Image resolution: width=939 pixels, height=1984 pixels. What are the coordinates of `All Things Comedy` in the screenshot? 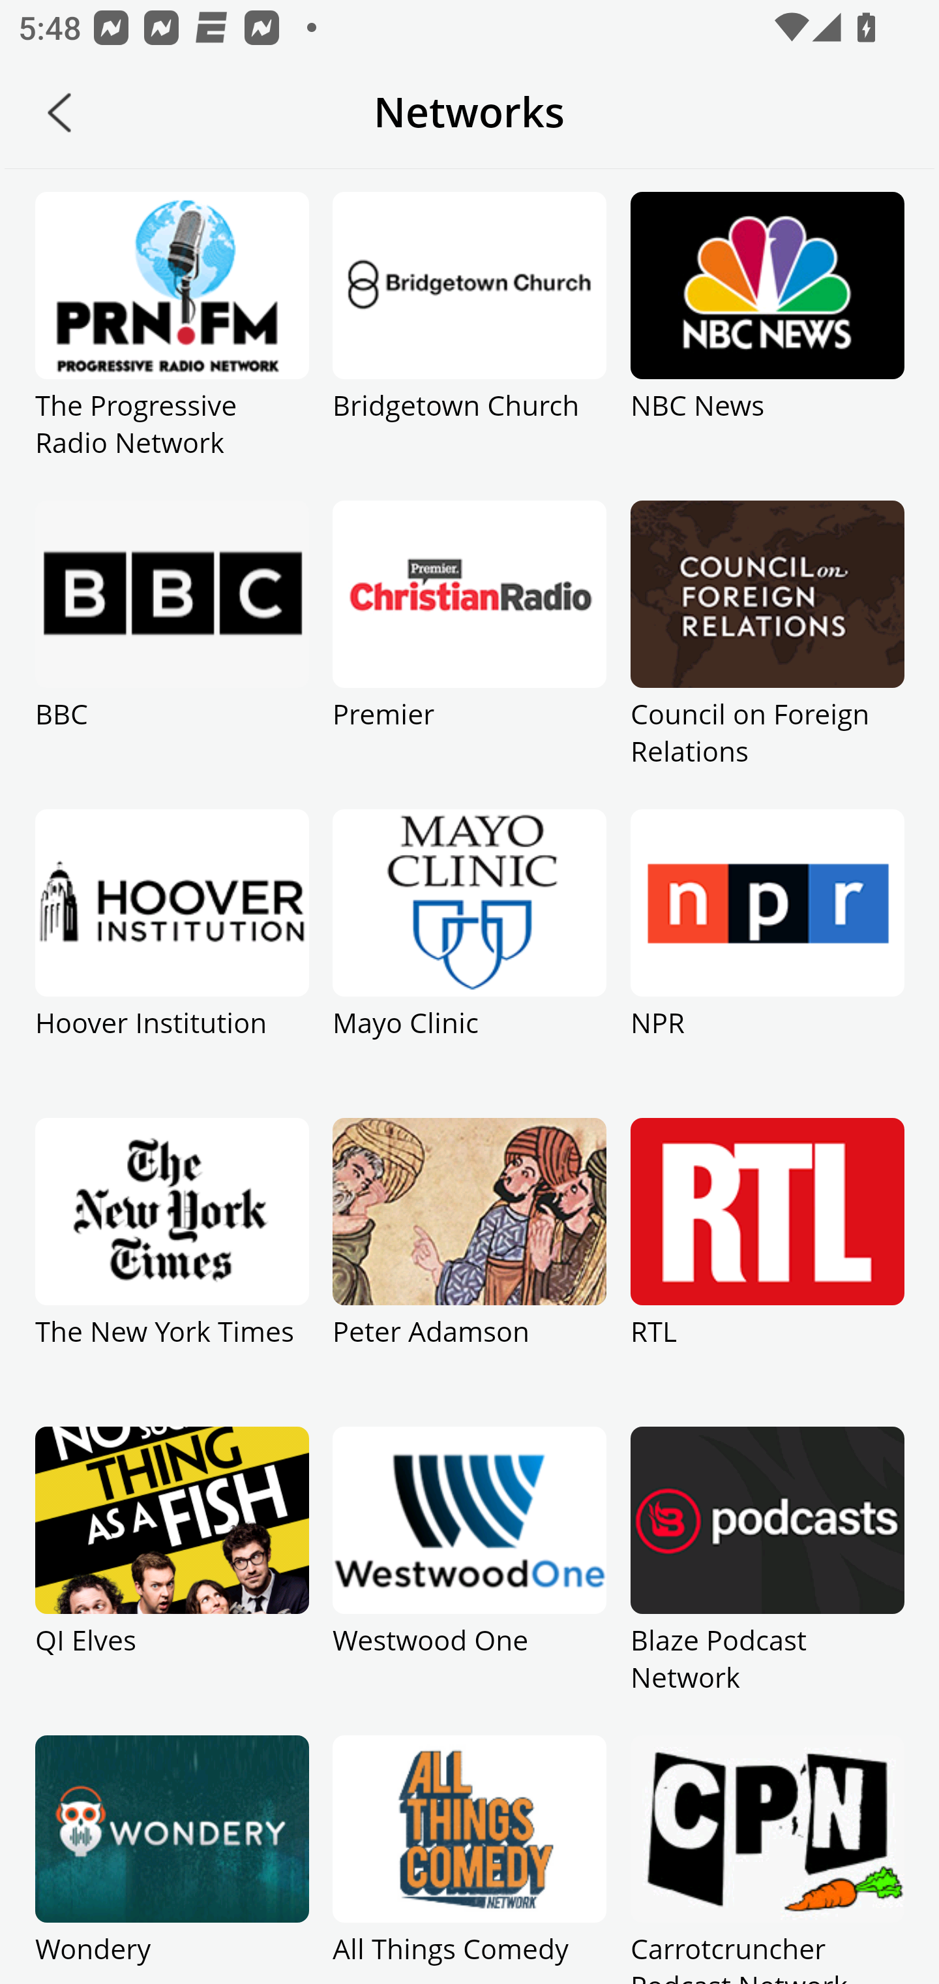 It's located at (469, 1860).